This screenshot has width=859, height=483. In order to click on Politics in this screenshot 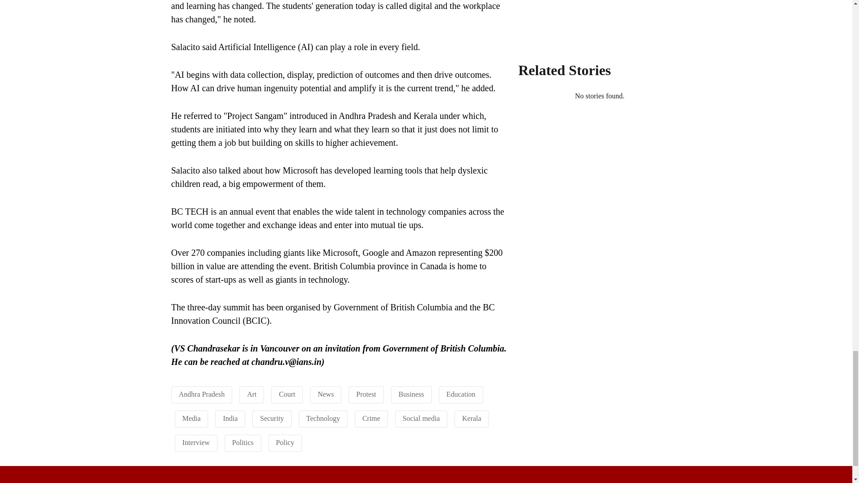, I will do `click(242, 442)`.